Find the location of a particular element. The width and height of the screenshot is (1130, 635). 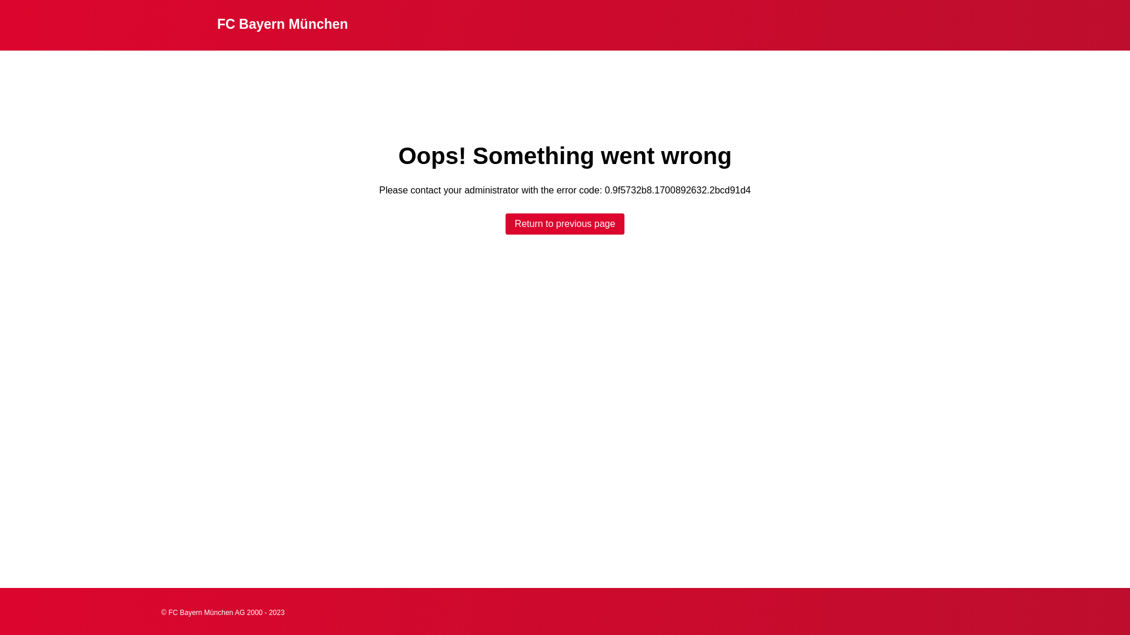

Return to previous page is located at coordinates (565, 224).